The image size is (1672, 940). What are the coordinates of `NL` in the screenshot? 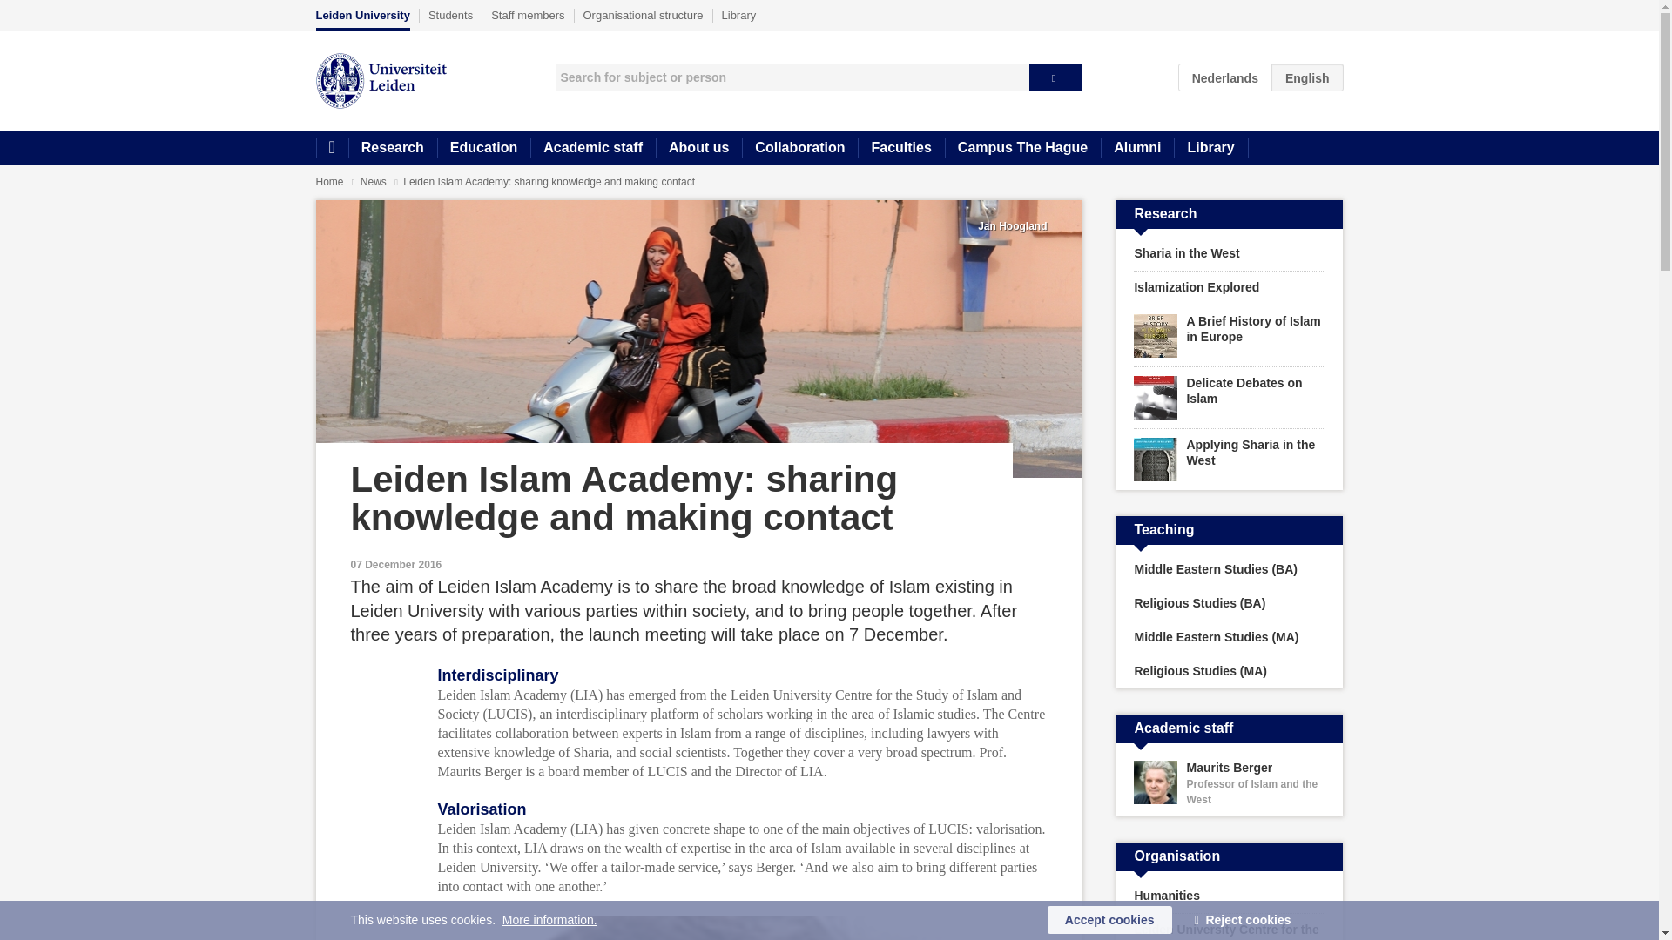 It's located at (1225, 77).